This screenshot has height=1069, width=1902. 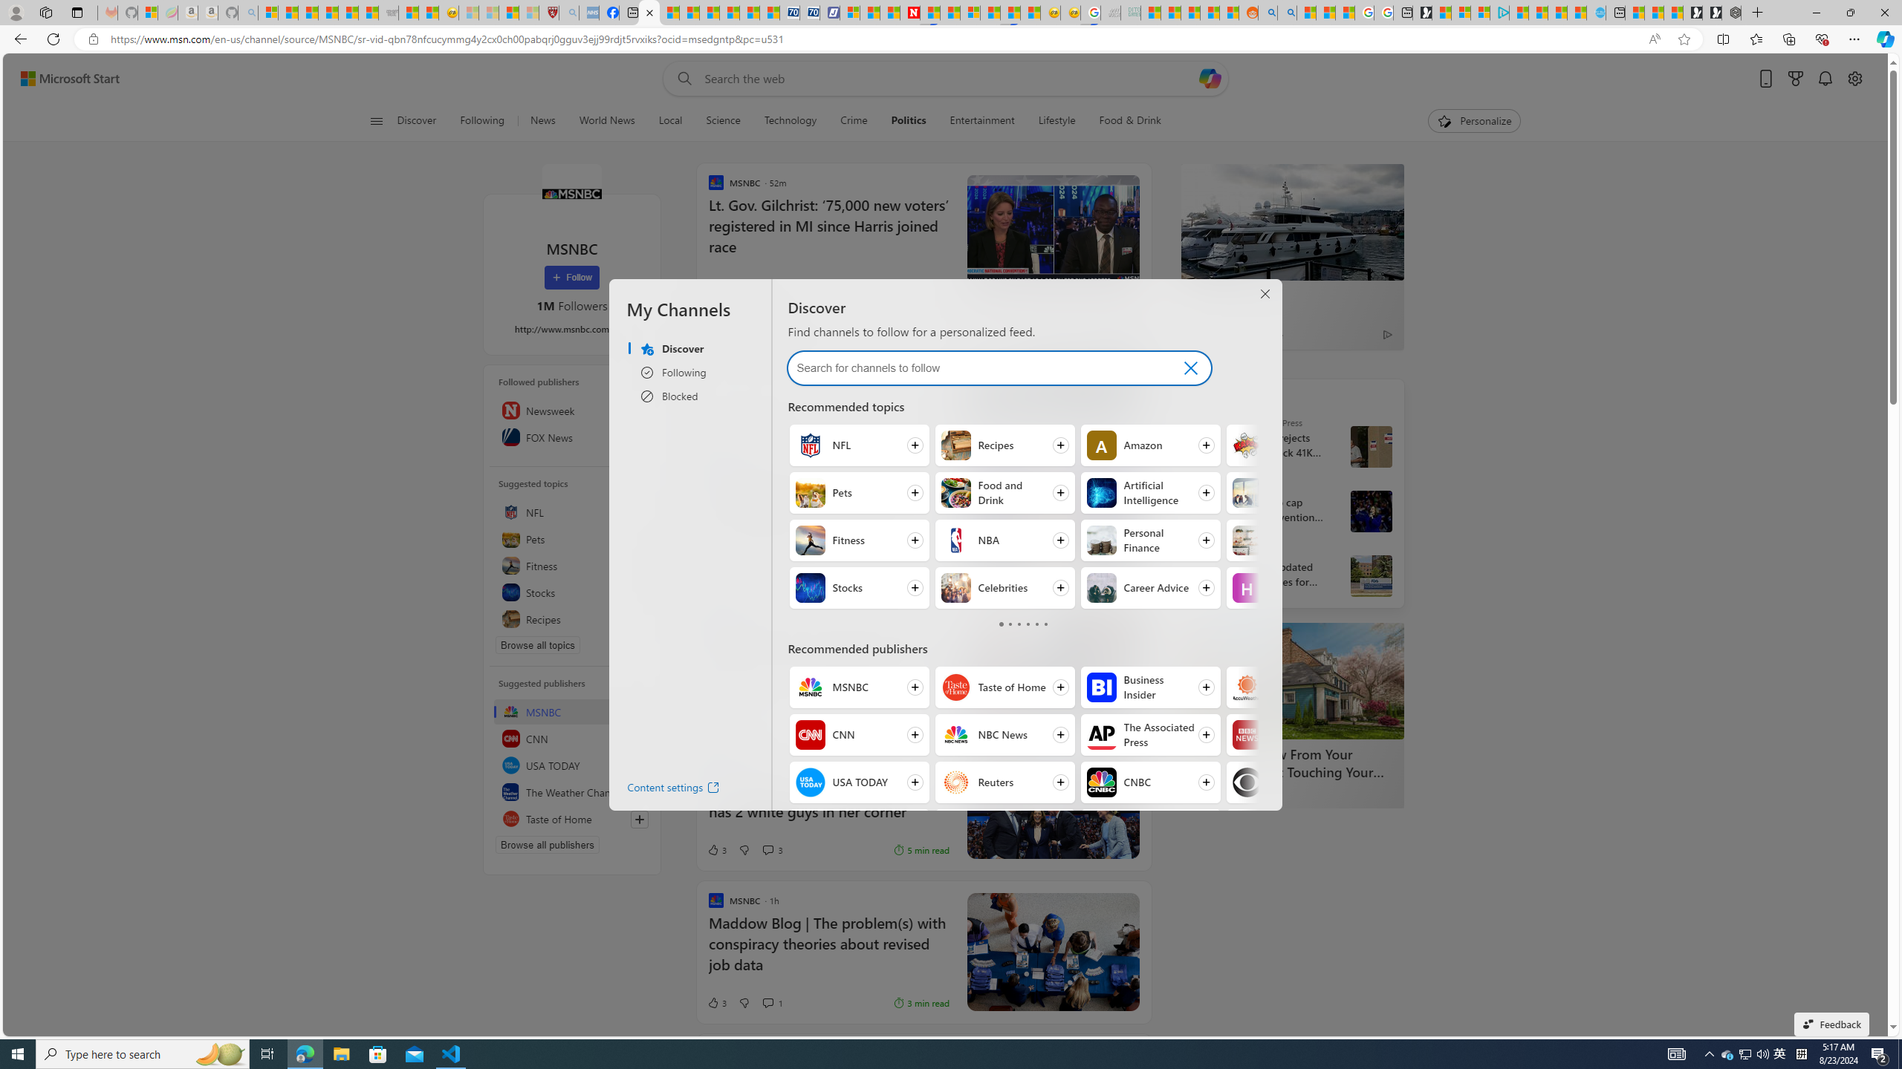 What do you see at coordinates (548, 845) in the screenshot?
I see `Browse all publishers` at bounding box center [548, 845].